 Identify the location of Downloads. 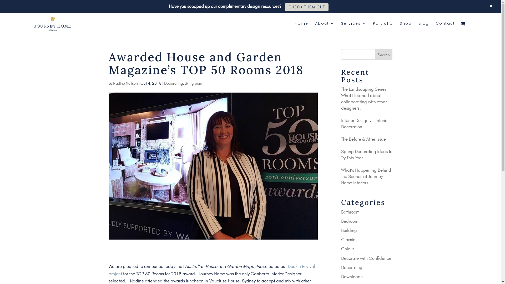
(352, 277).